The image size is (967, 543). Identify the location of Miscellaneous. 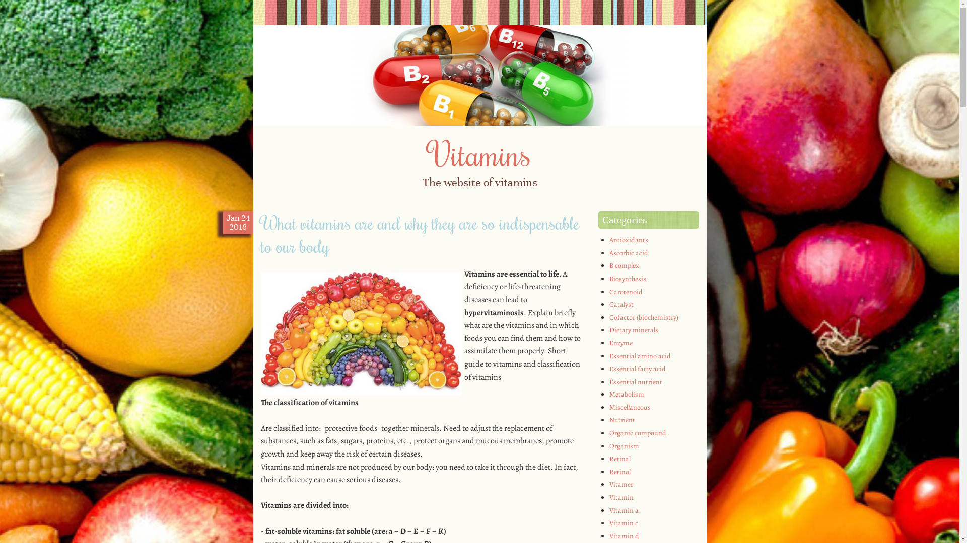
(630, 407).